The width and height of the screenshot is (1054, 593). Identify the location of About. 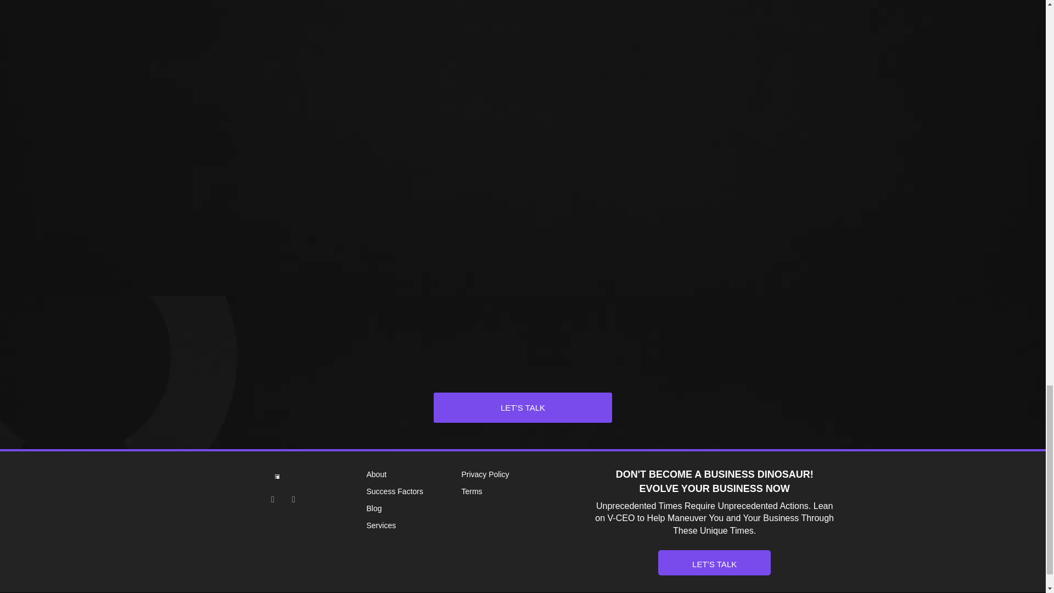
(414, 475).